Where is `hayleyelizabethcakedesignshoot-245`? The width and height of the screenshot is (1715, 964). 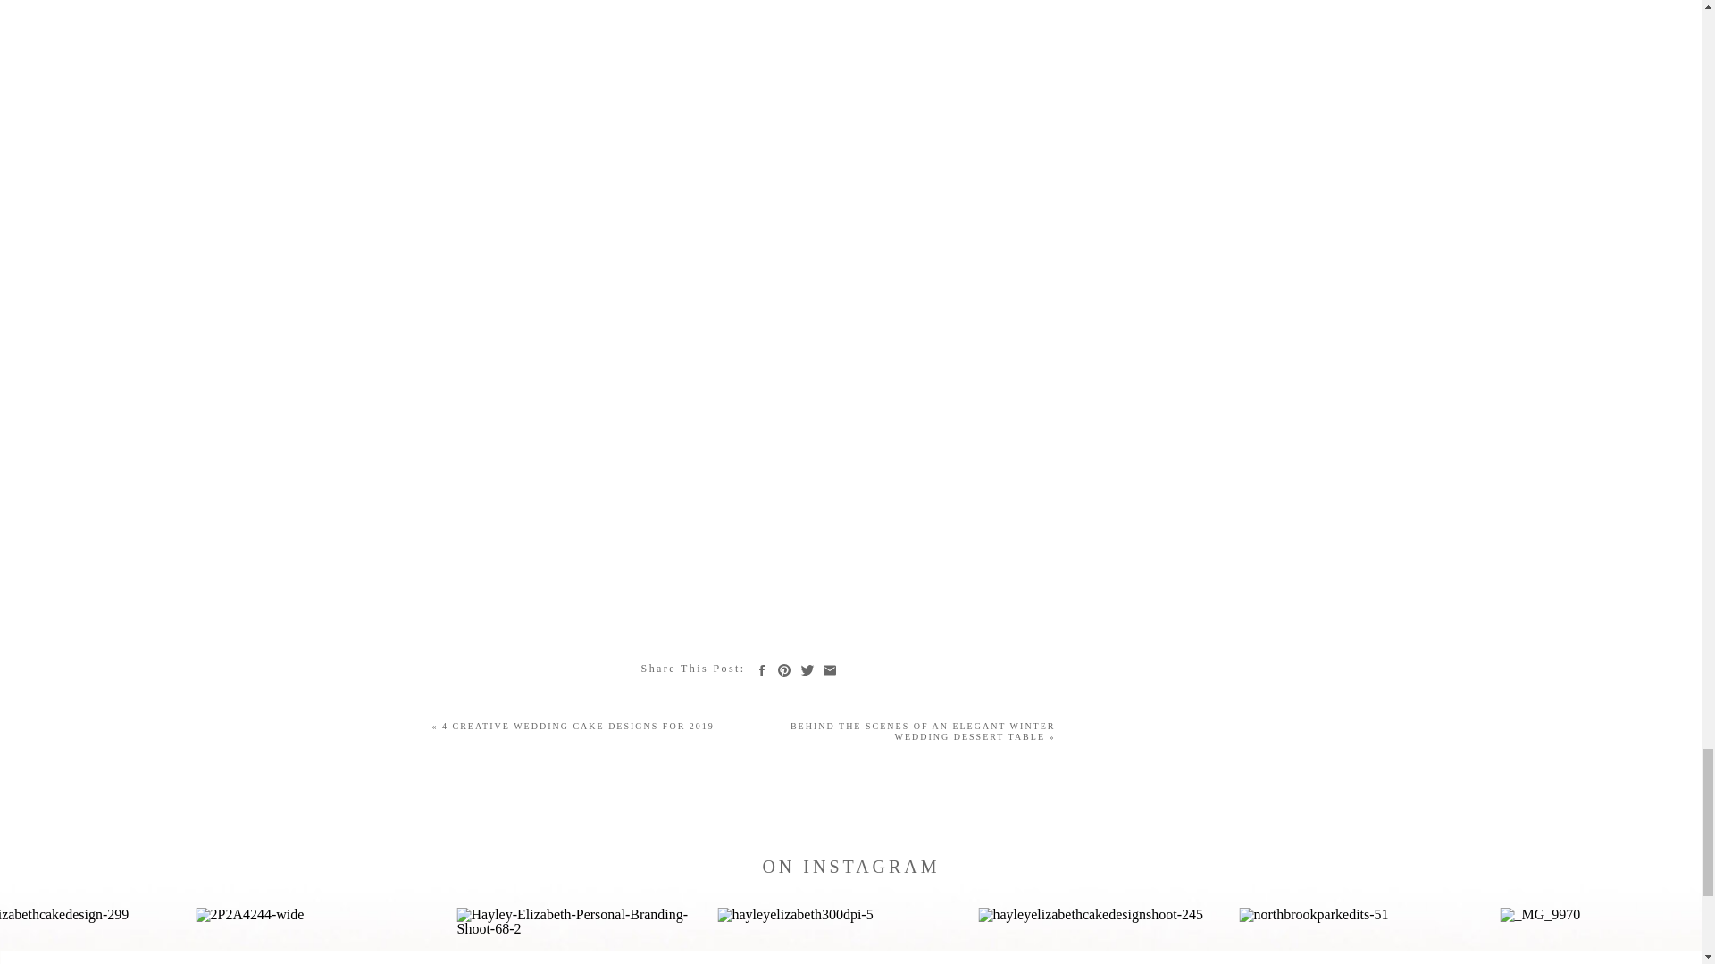
hayleyelizabethcakedesignshoot-245 is located at coordinates (1106, 935).